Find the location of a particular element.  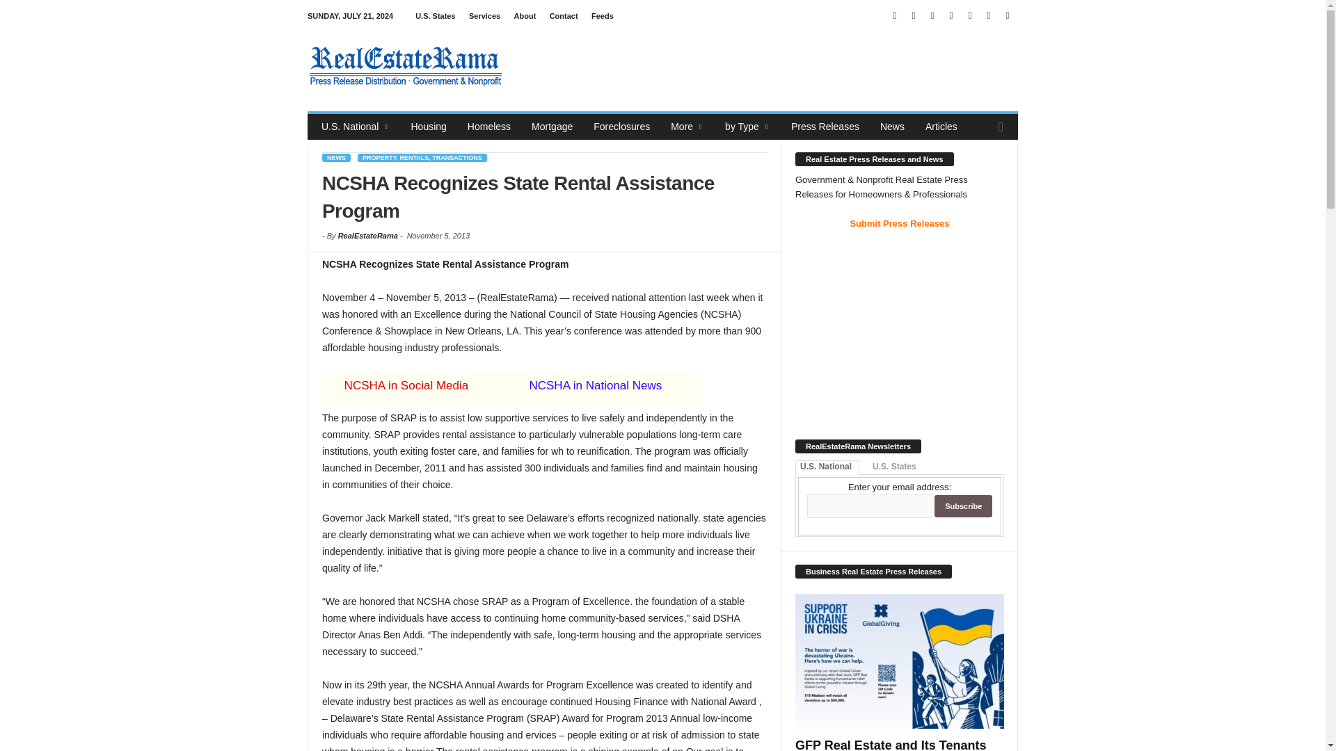

Twitter is located at coordinates (988, 15).